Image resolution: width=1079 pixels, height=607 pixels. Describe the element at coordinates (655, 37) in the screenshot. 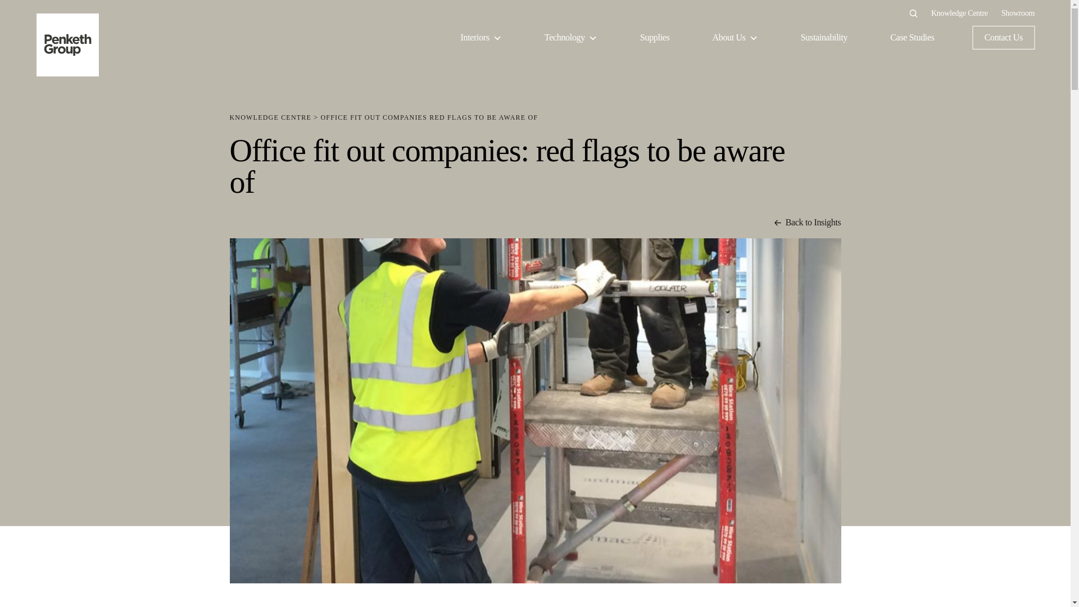

I see `Supplies` at that location.